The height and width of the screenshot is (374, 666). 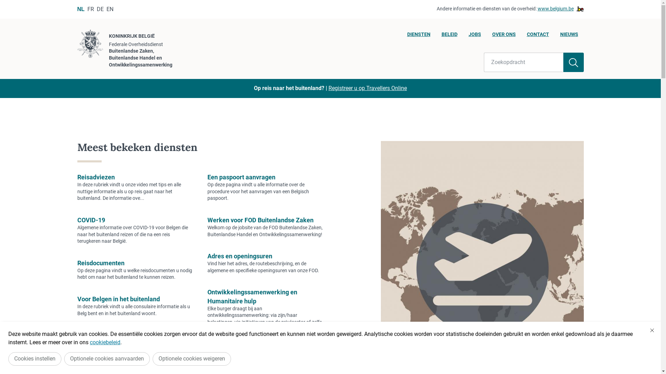 I want to click on NIEUWS, so click(x=569, y=36).